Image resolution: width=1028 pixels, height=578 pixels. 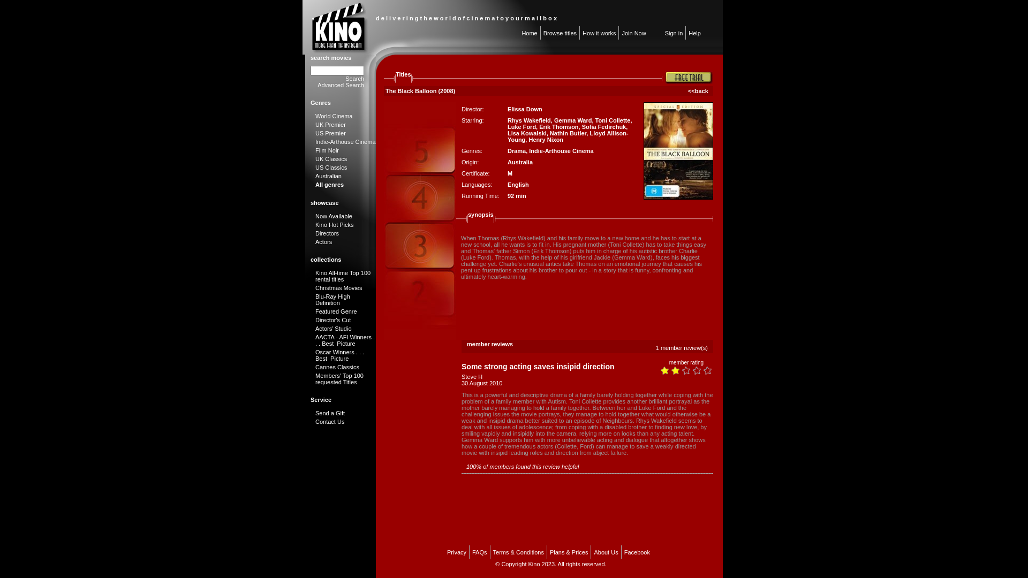 What do you see at coordinates (561, 151) in the screenshot?
I see `Indie-Arthouse Cinema` at bounding box center [561, 151].